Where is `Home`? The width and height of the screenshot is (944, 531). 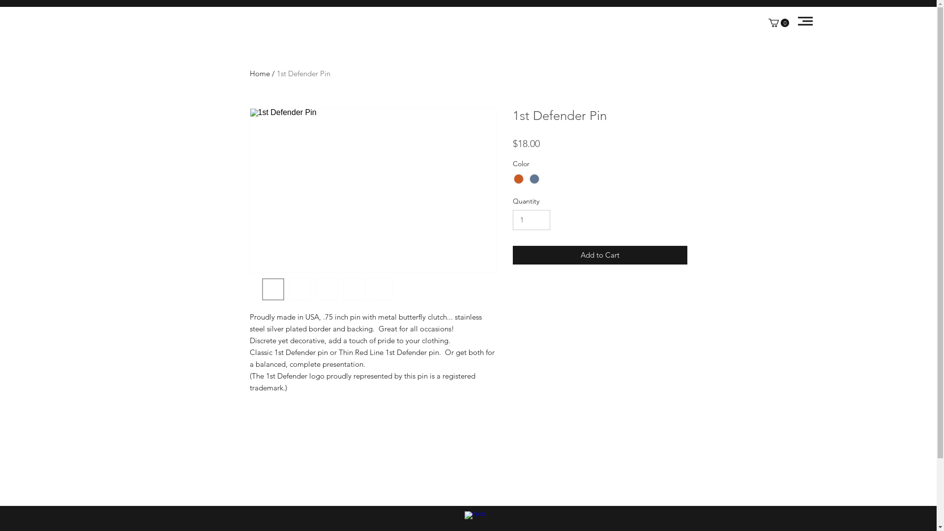
Home is located at coordinates (260, 74).